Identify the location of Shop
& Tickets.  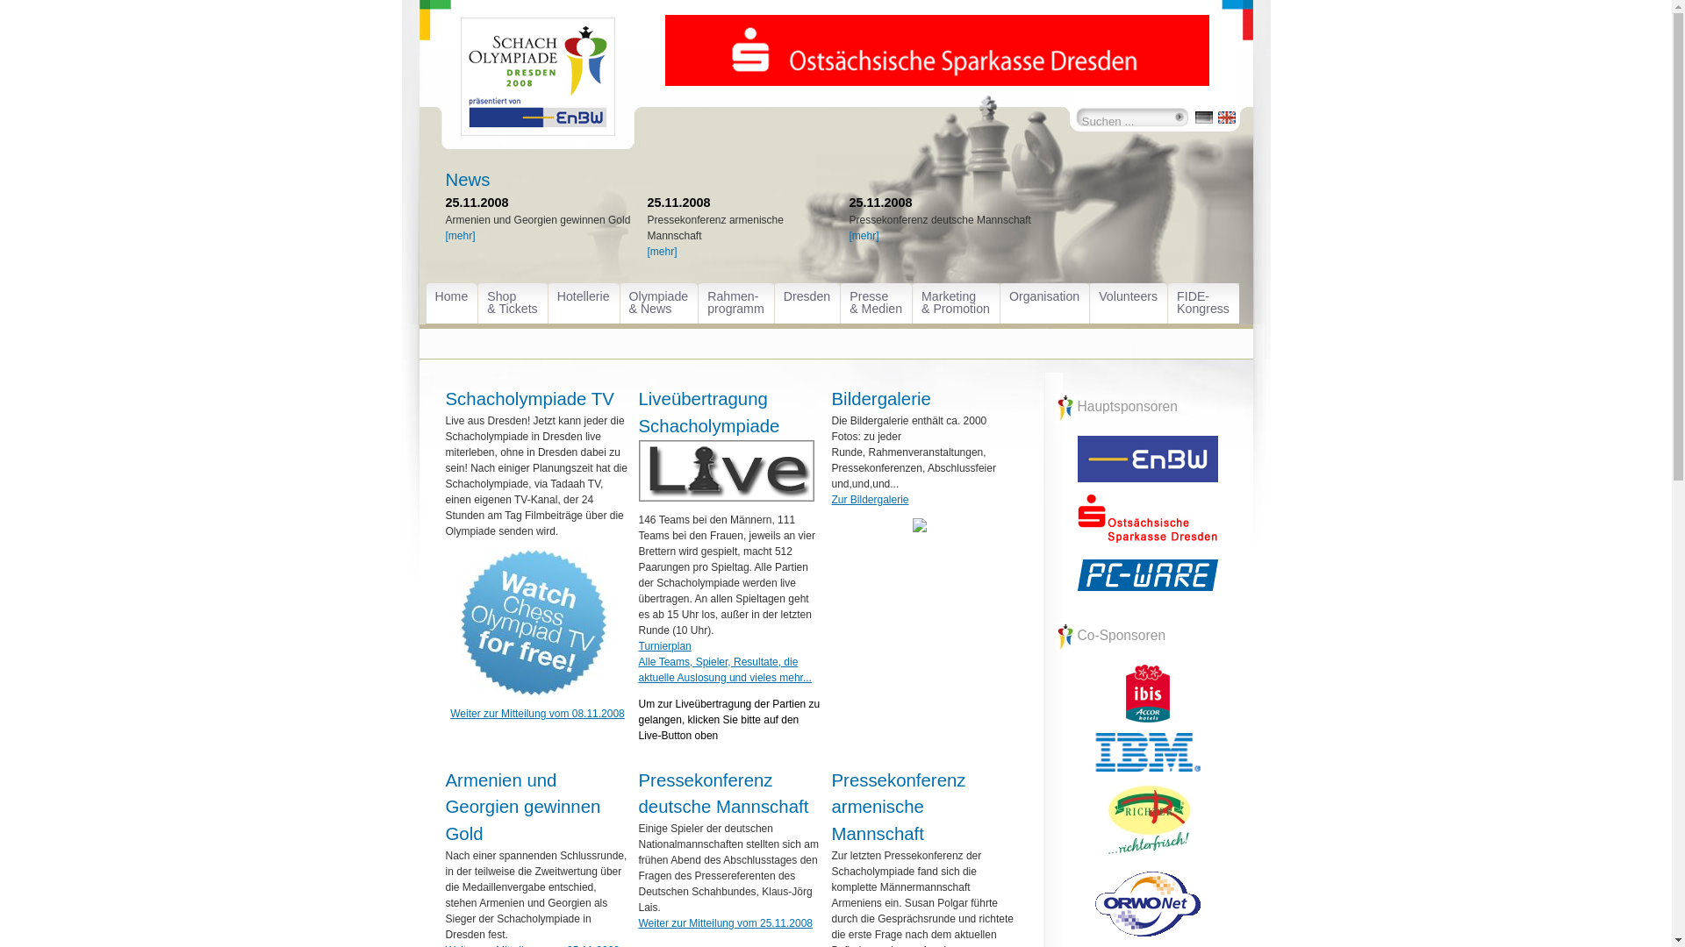
(513, 303).